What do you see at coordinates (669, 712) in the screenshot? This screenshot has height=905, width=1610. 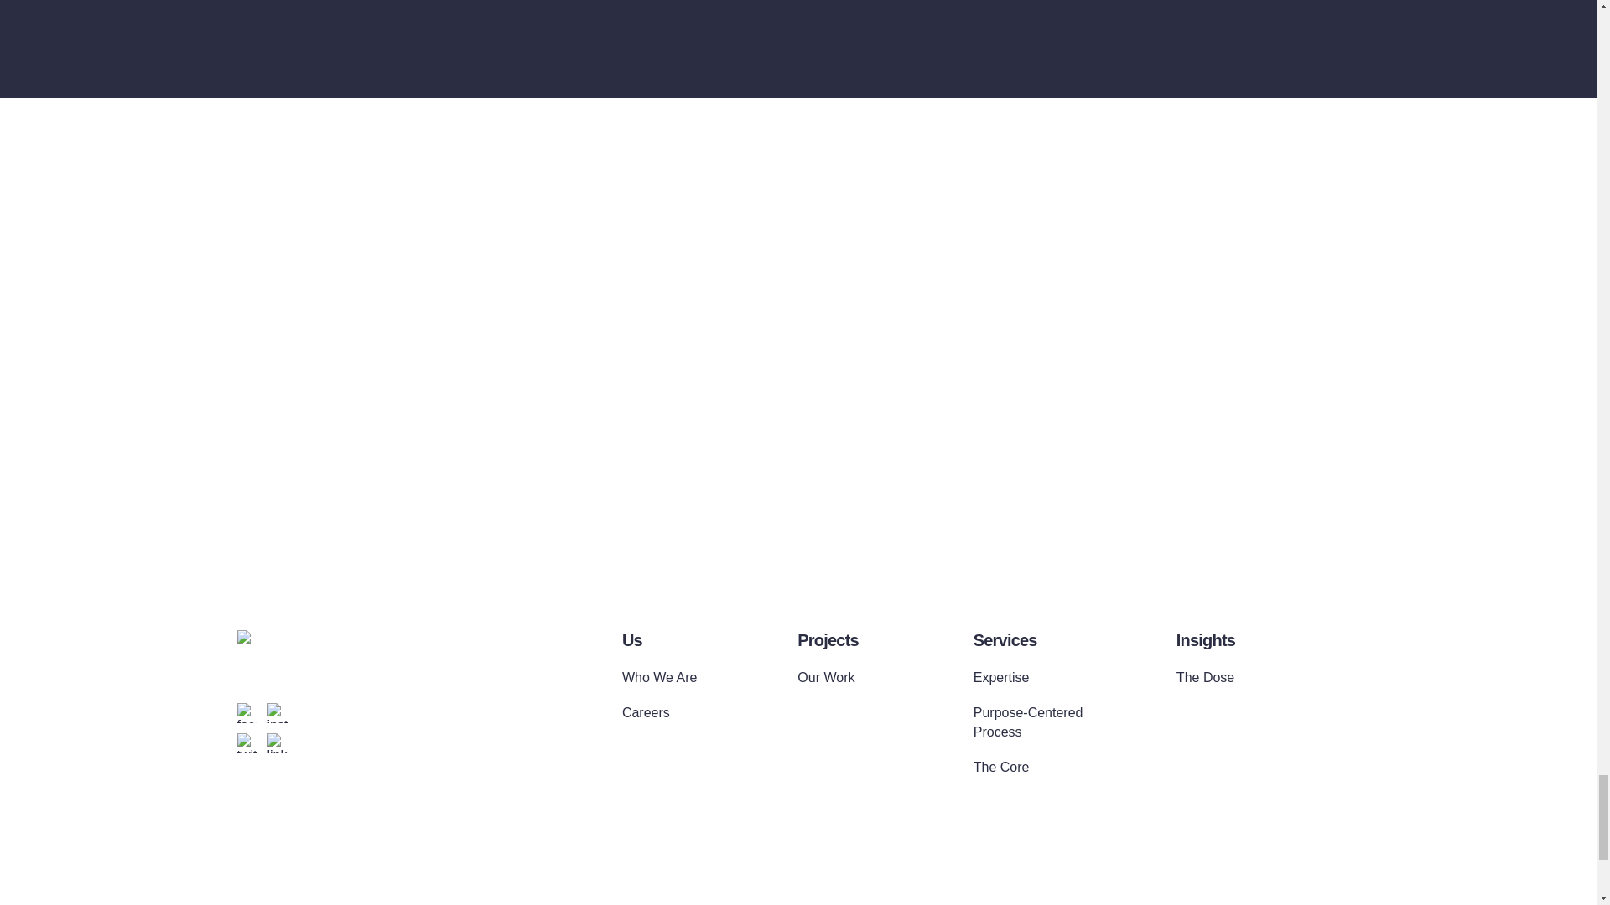 I see `Careers` at bounding box center [669, 712].